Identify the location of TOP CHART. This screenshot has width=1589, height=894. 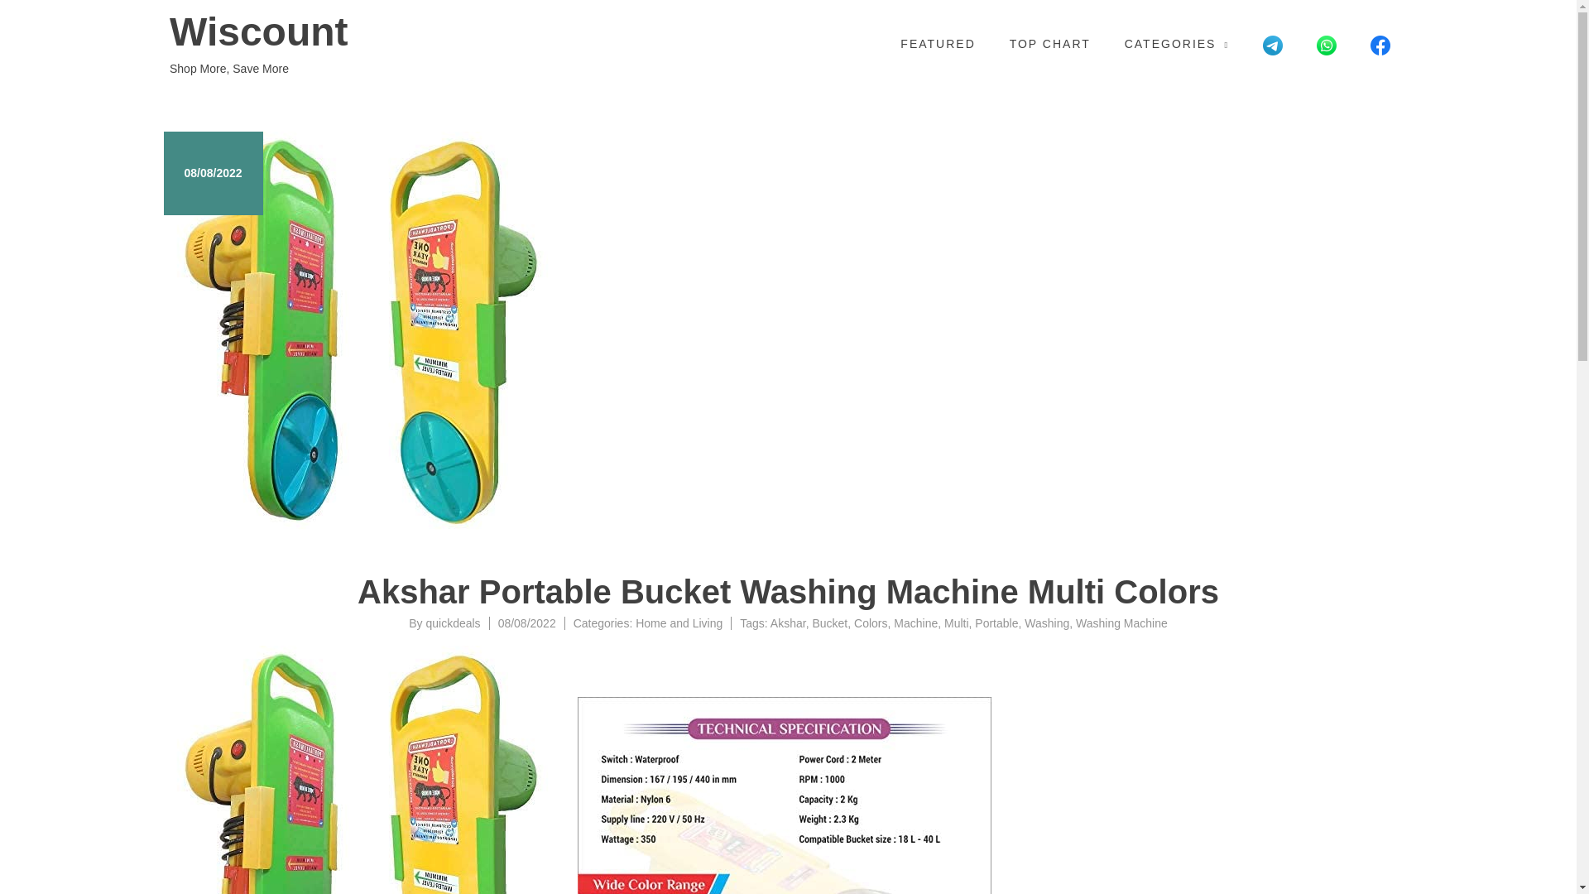
(1049, 44).